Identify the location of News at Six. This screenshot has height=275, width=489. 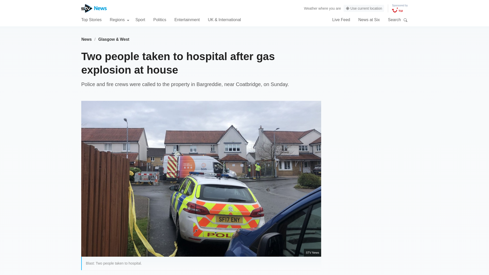
(369, 19).